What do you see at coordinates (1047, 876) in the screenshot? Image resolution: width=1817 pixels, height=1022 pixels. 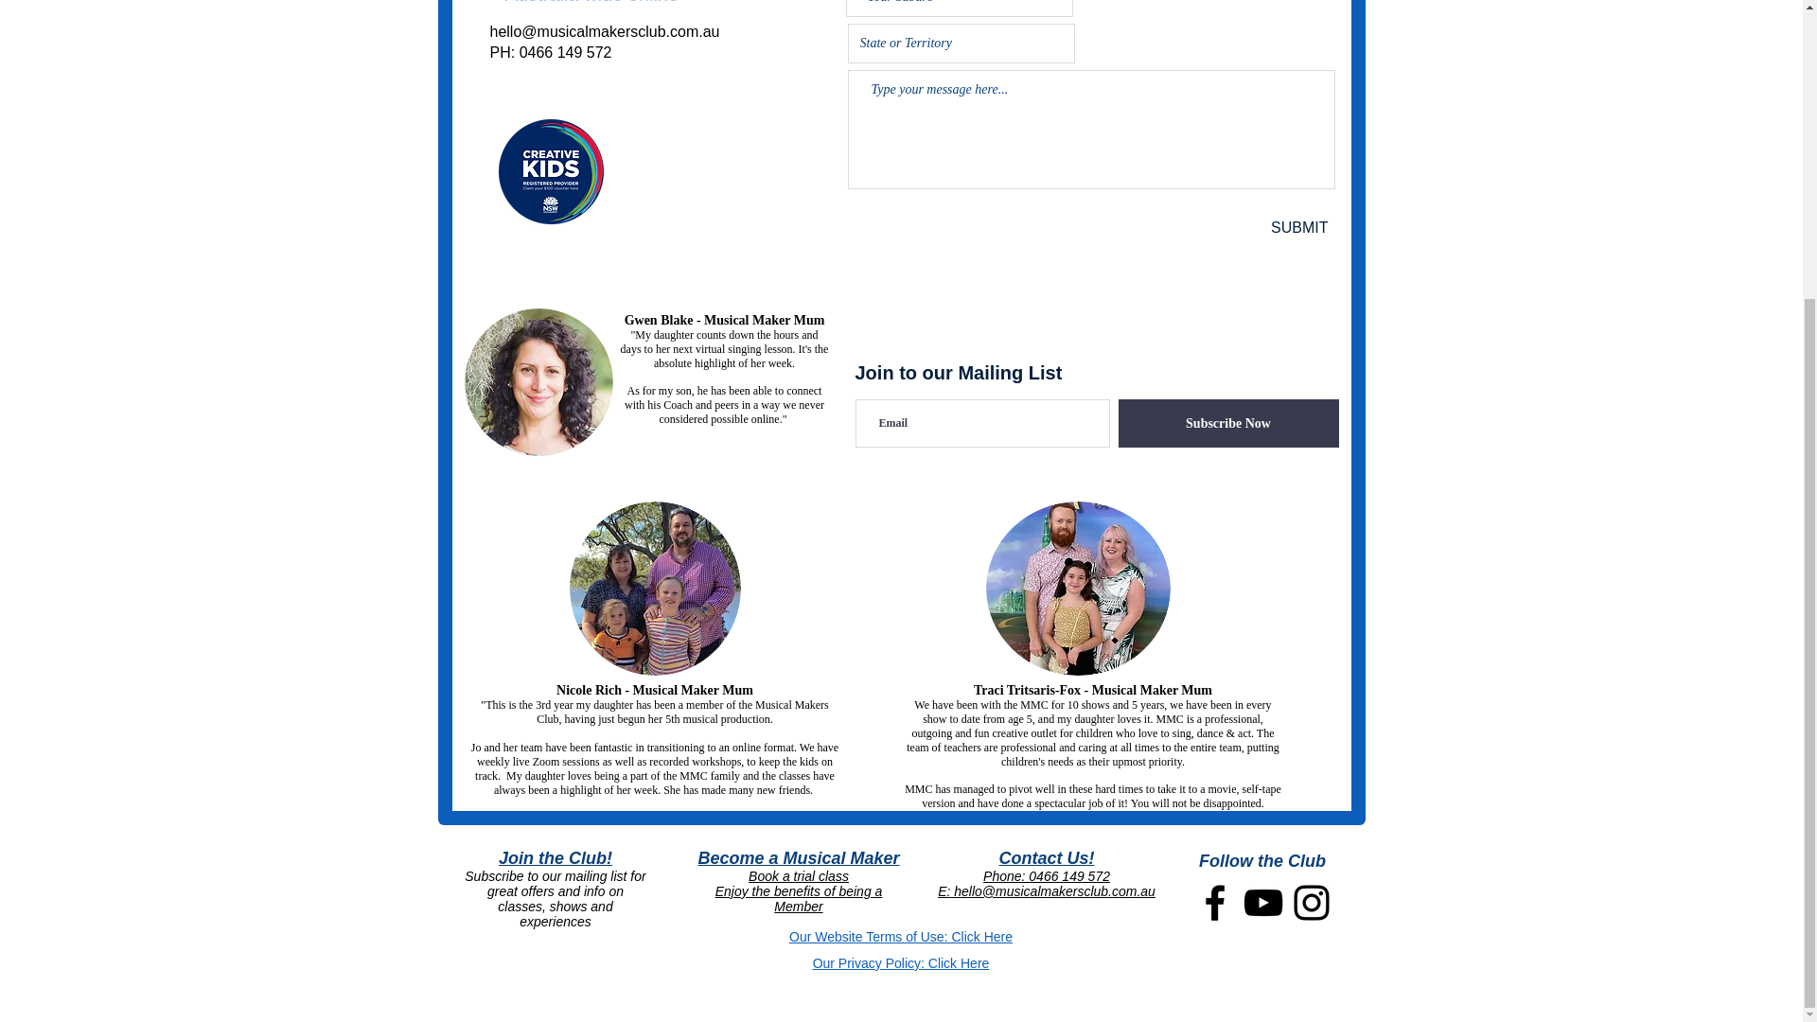 I see `Phone: 0466 149 572` at bounding box center [1047, 876].